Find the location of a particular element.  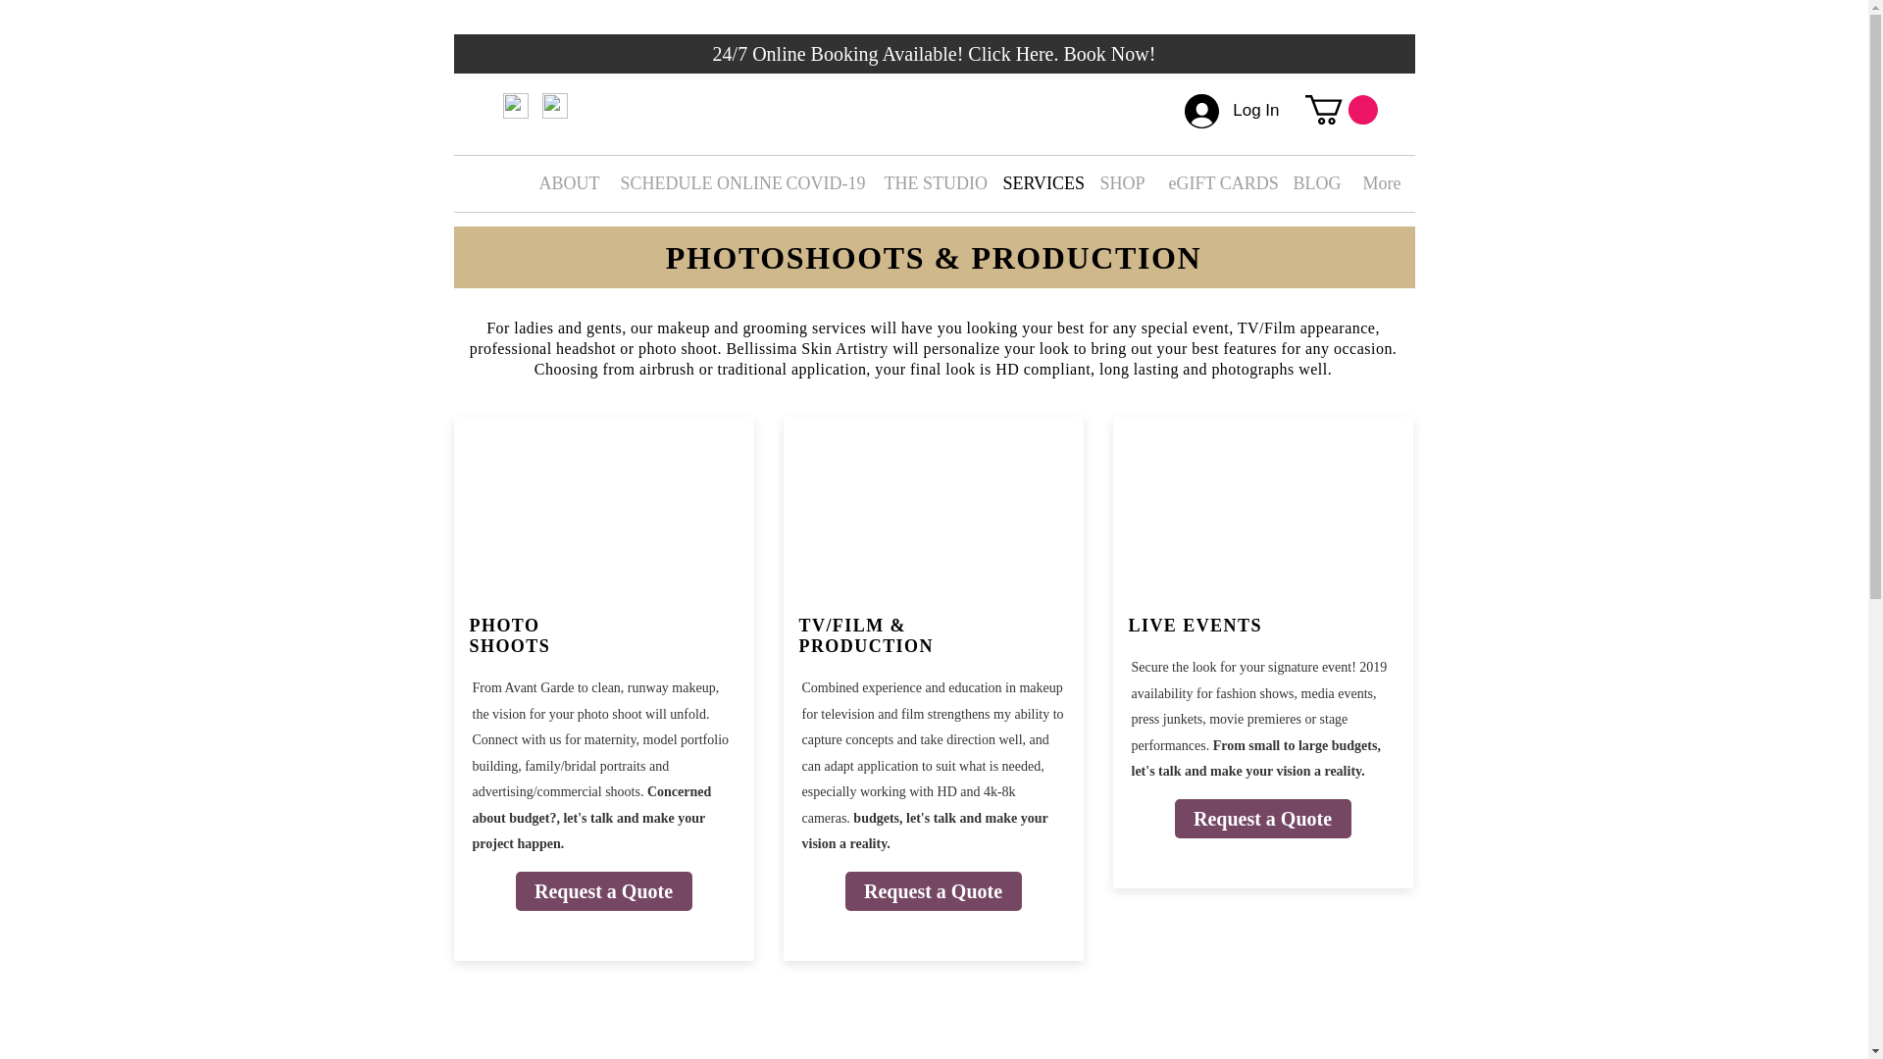

Request a Quote is located at coordinates (934, 890).